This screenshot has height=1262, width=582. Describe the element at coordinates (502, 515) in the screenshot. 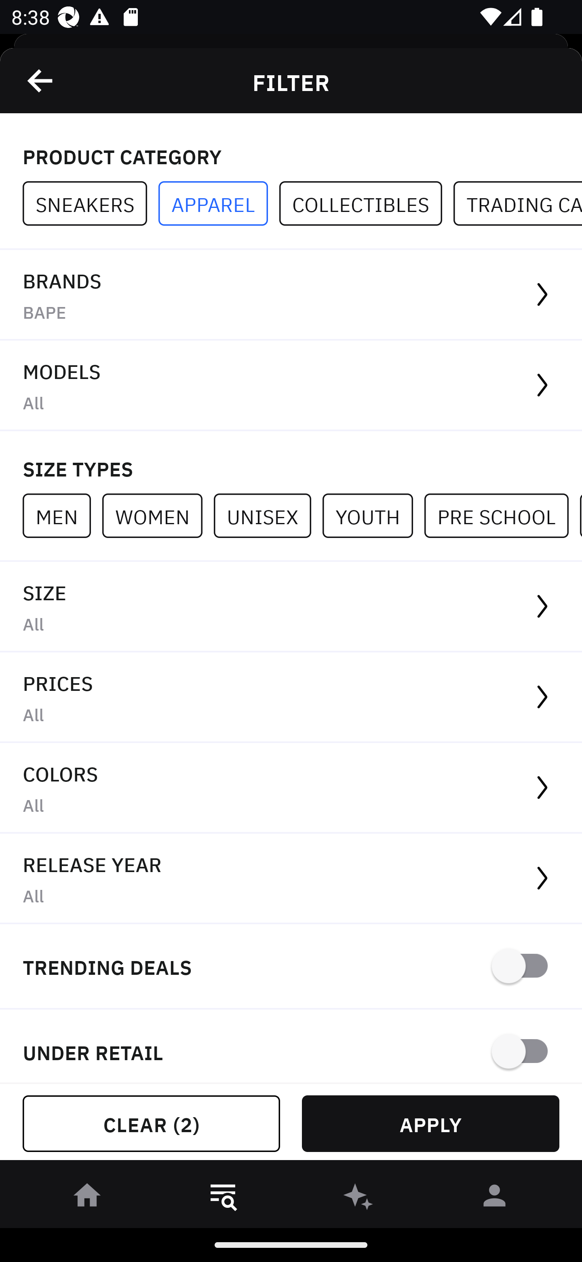

I see `PRE SCHOOL` at that location.